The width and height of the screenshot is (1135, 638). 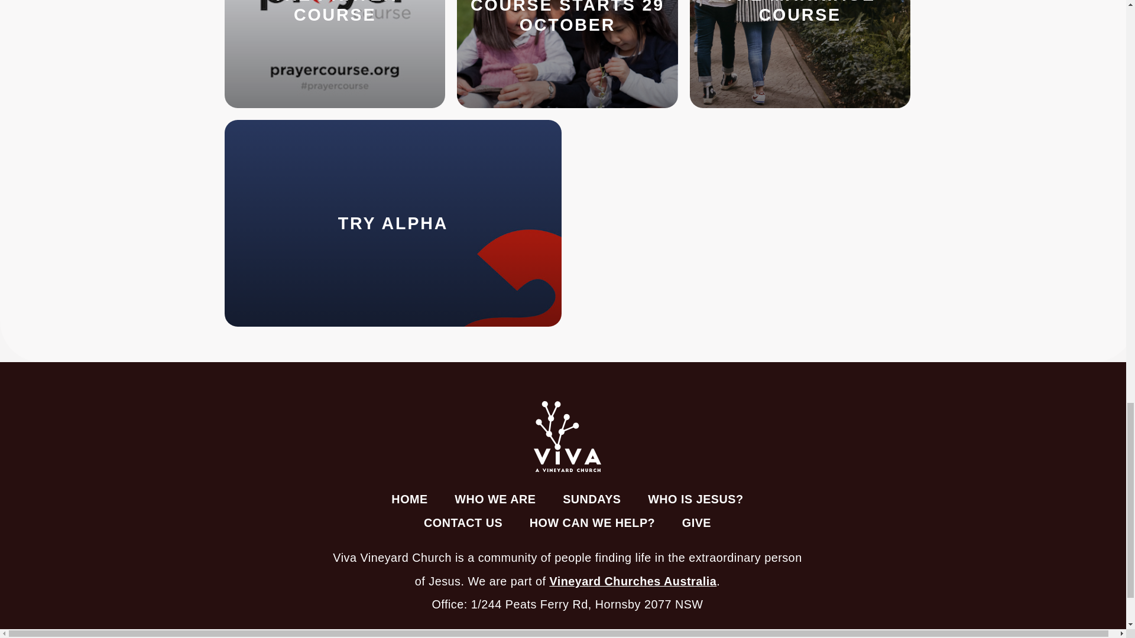 What do you see at coordinates (696, 522) in the screenshot?
I see `GIVE` at bounding box center [696, 522].